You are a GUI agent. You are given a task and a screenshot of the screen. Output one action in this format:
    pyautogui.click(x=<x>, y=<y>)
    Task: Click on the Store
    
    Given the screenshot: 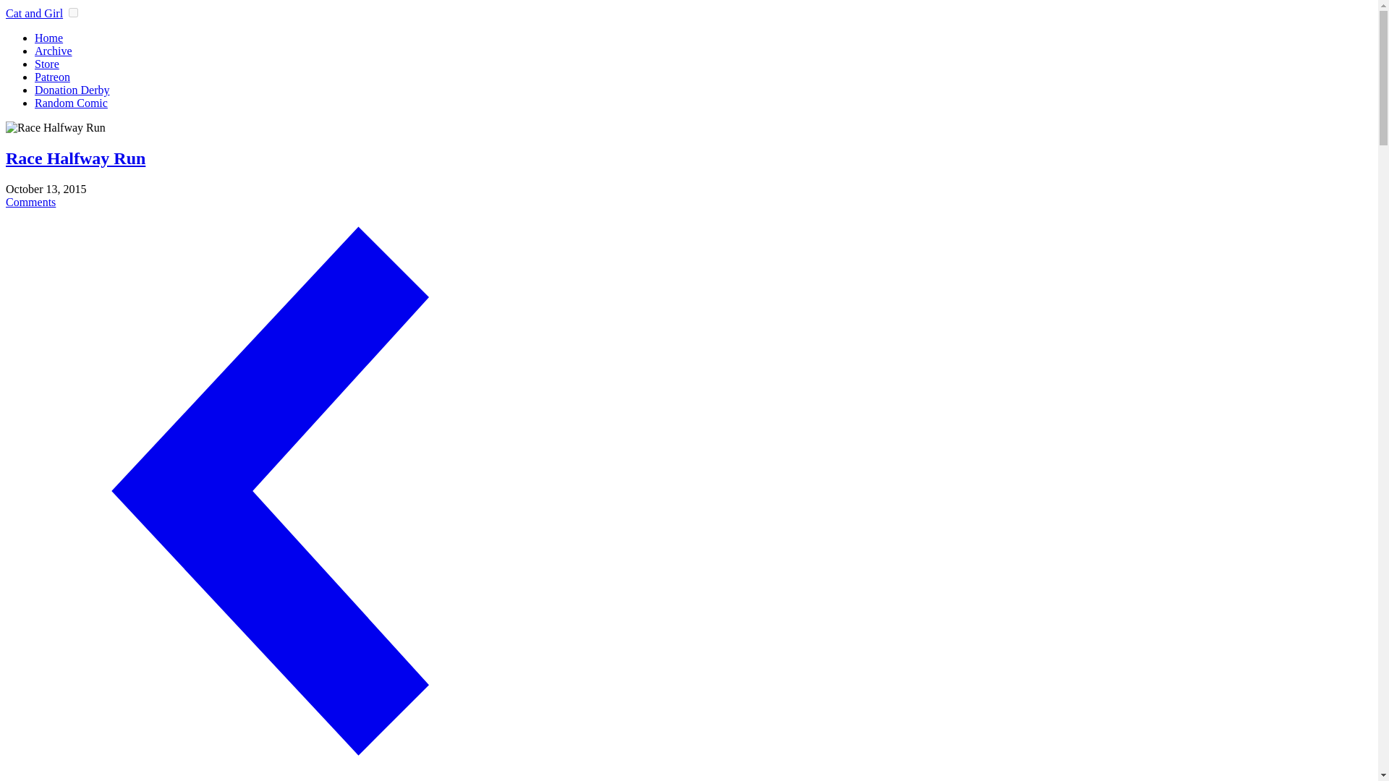 What is the action you would take?
    pyautogui.click(x=47, y=64)
    